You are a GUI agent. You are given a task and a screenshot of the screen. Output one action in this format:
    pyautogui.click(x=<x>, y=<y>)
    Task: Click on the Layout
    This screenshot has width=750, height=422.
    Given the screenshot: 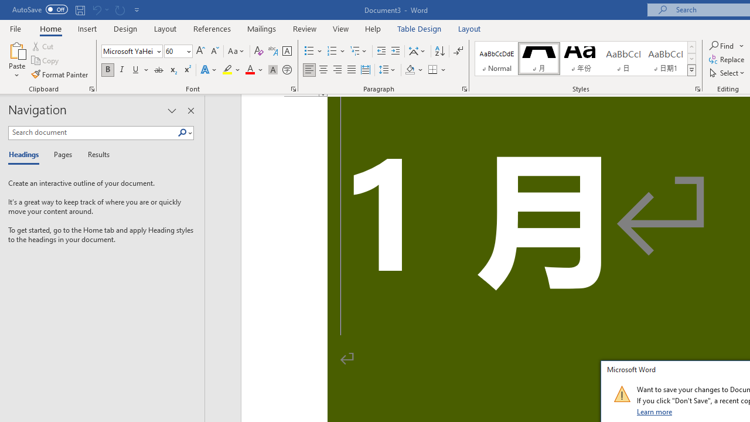 What is the action you would take?
    pyautogui.click(x=469, y=28)
    